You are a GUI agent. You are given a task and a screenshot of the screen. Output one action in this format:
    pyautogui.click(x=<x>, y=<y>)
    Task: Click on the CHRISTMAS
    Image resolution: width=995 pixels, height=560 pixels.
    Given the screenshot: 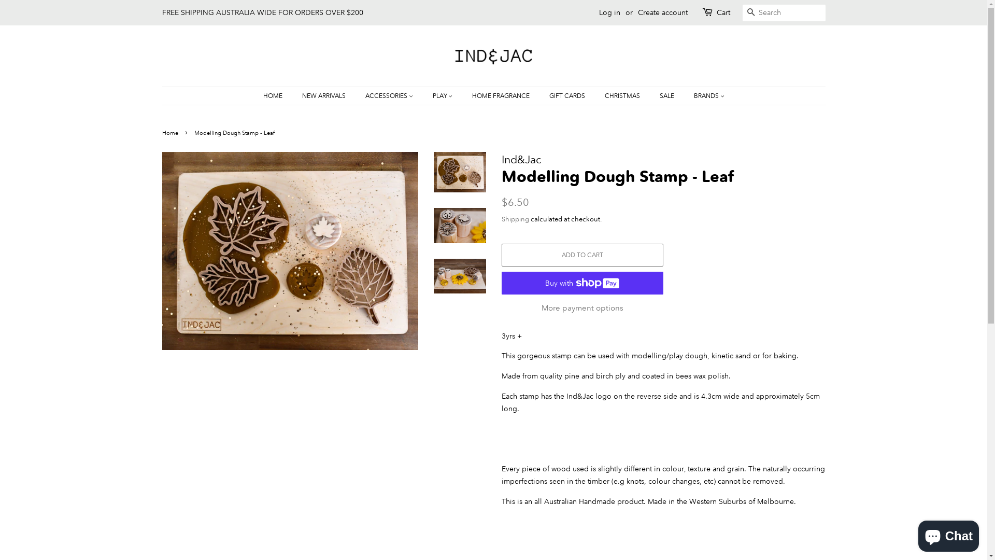 What is the action you would take?
    pyautogui.click(x=624, y=96)
    